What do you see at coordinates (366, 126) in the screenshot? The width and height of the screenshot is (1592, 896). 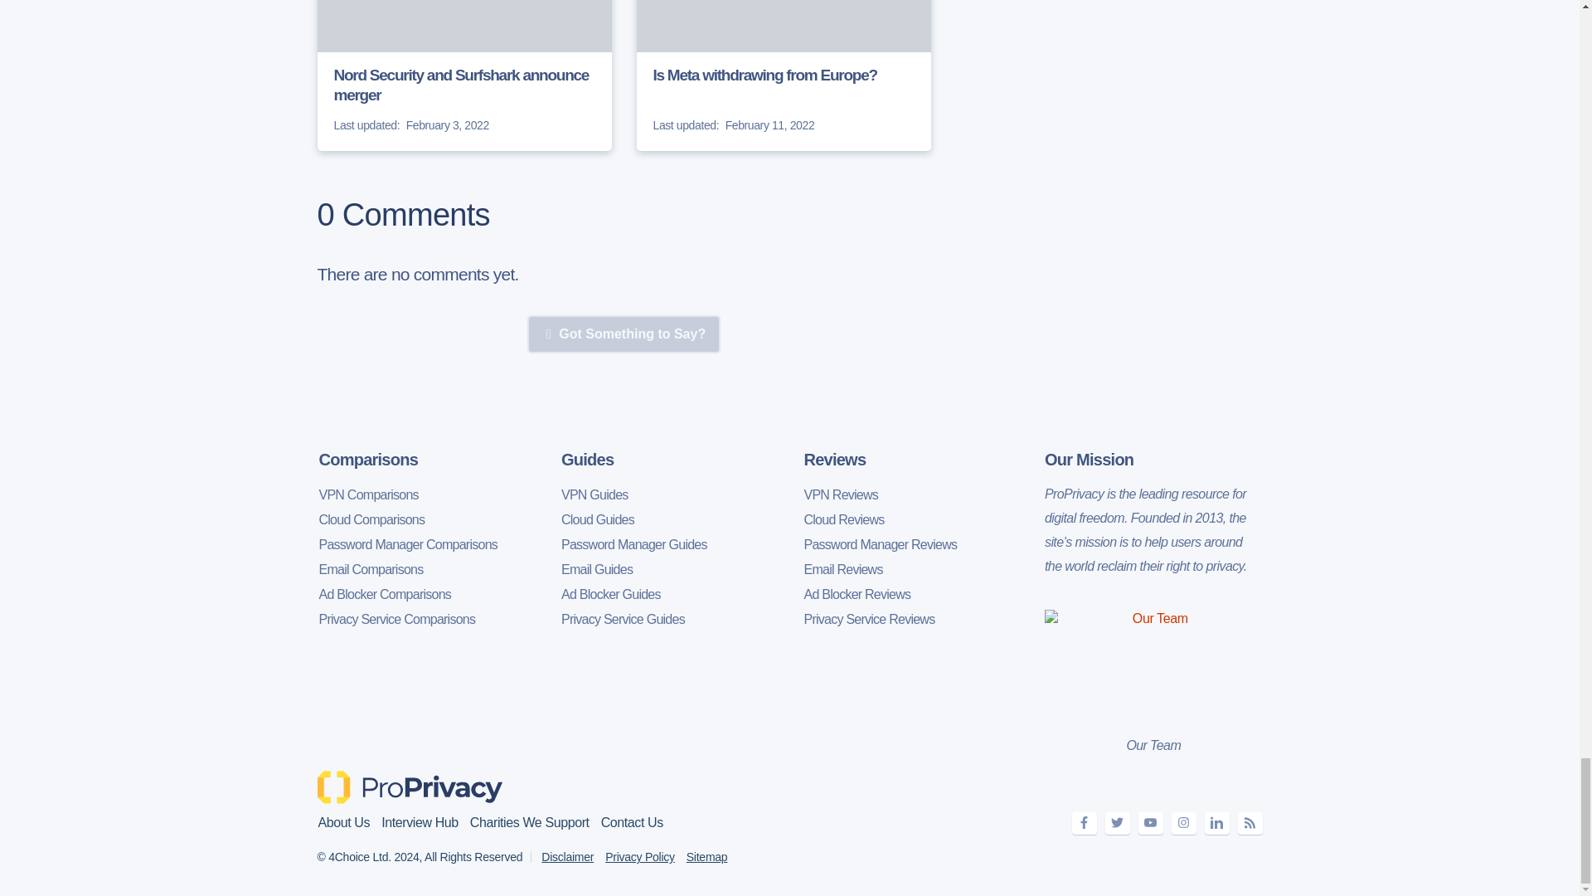 I see `Last Updated Date` at bounding box center [366, 126].